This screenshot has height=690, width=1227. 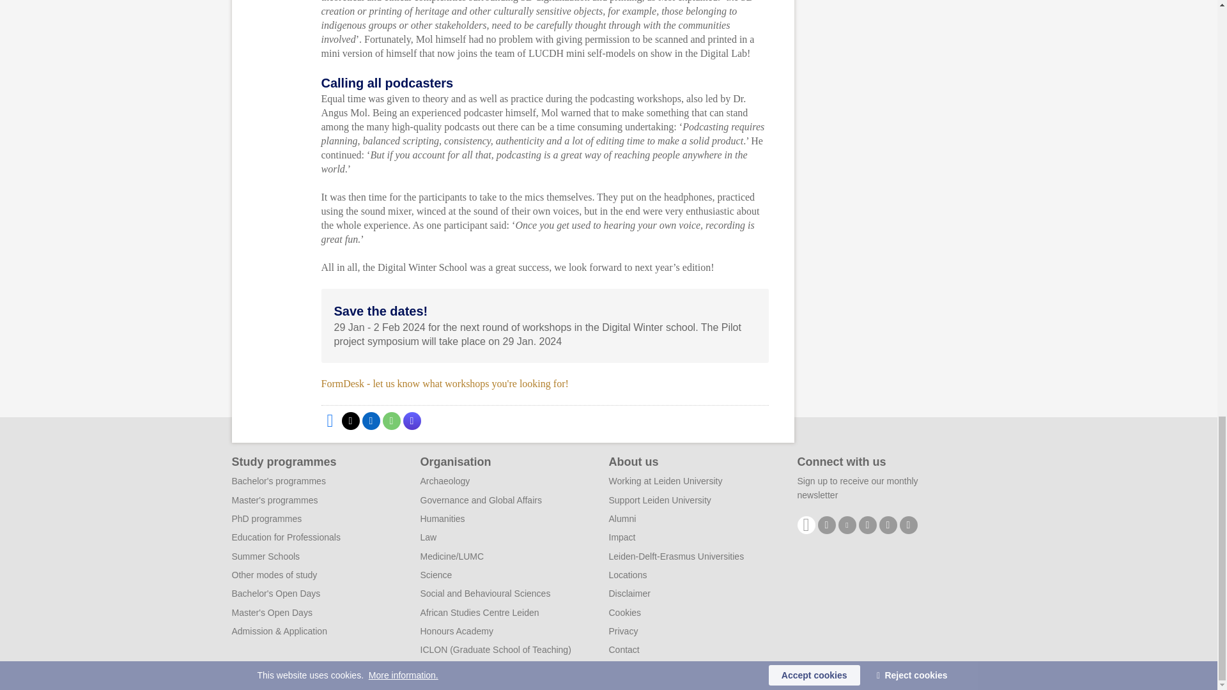 I want to click on Share by WhatsApp, so click(x=390, y=420).